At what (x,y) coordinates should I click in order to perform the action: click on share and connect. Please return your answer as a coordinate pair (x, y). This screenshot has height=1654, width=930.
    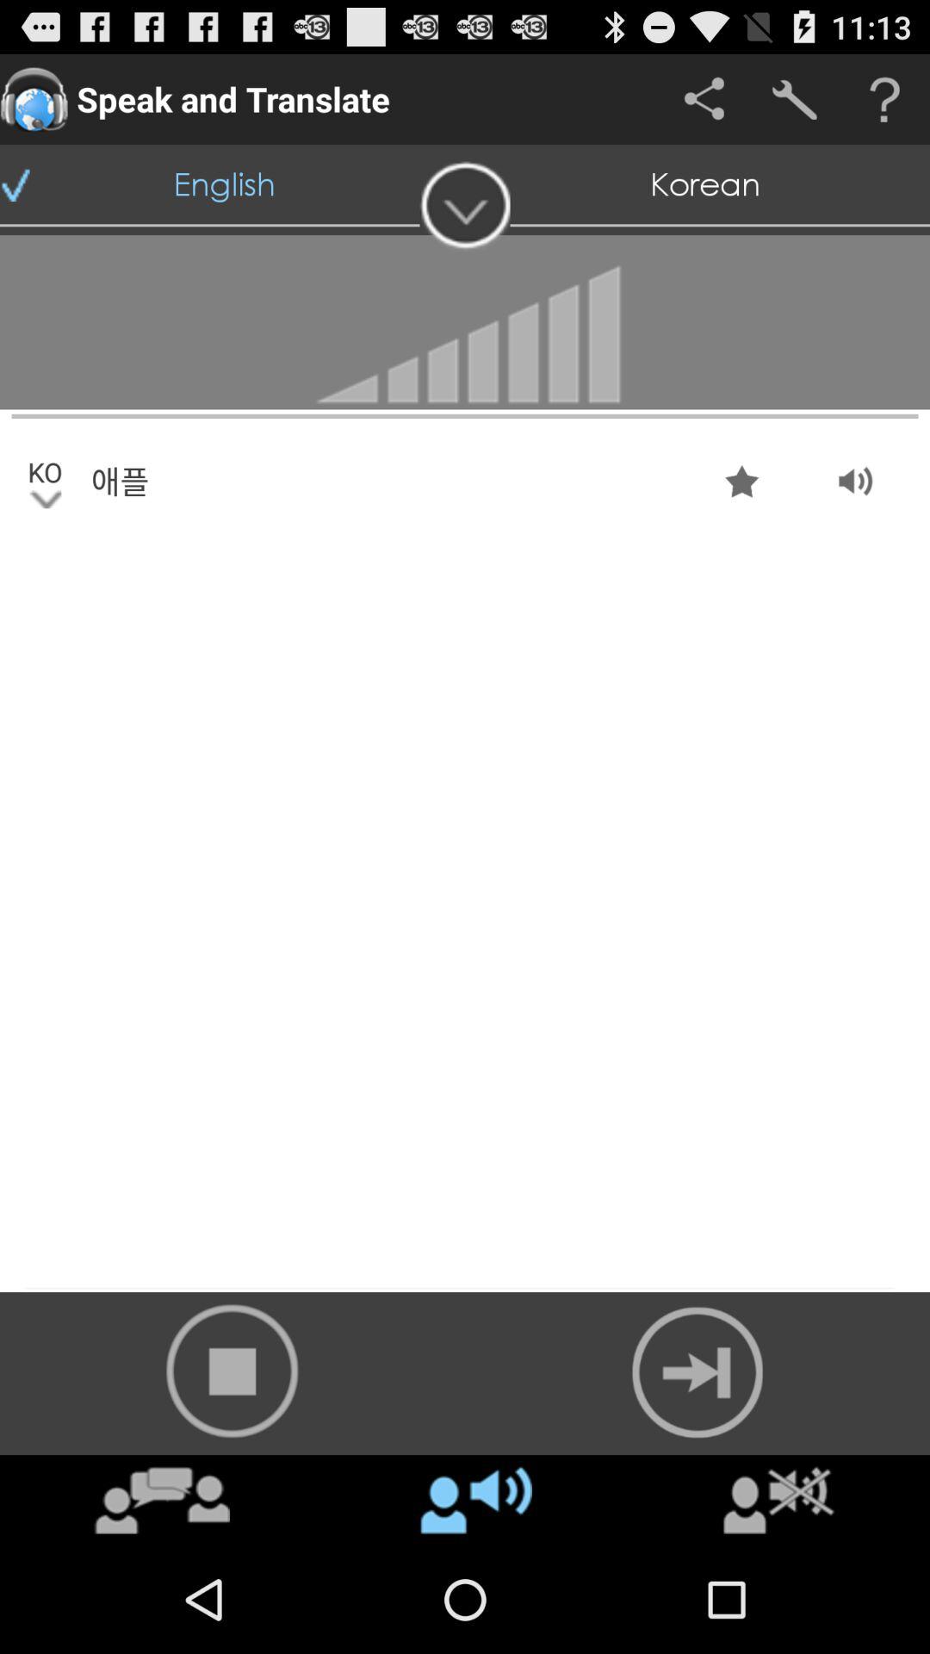
    Looking at the image, I should click on (704, 100).